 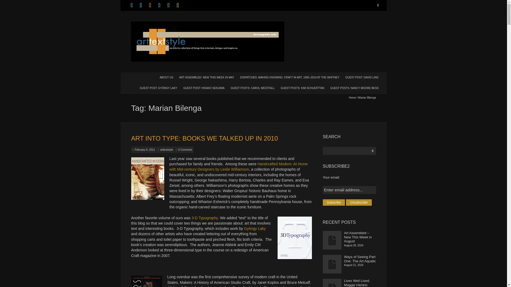 What do you see at coordinates (377, 5) in the screenshot?
I see `Search` at bounding box center [377, 5].